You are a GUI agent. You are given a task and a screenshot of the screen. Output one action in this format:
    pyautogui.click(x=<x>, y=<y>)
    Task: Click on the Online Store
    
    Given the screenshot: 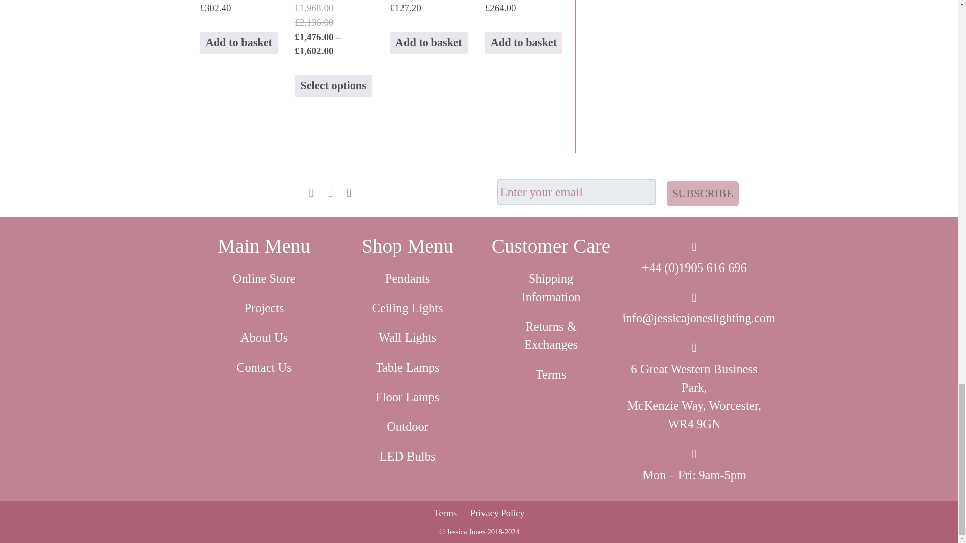 What is the action you would take?
    pyautogui.click(x=264, y=279)
    